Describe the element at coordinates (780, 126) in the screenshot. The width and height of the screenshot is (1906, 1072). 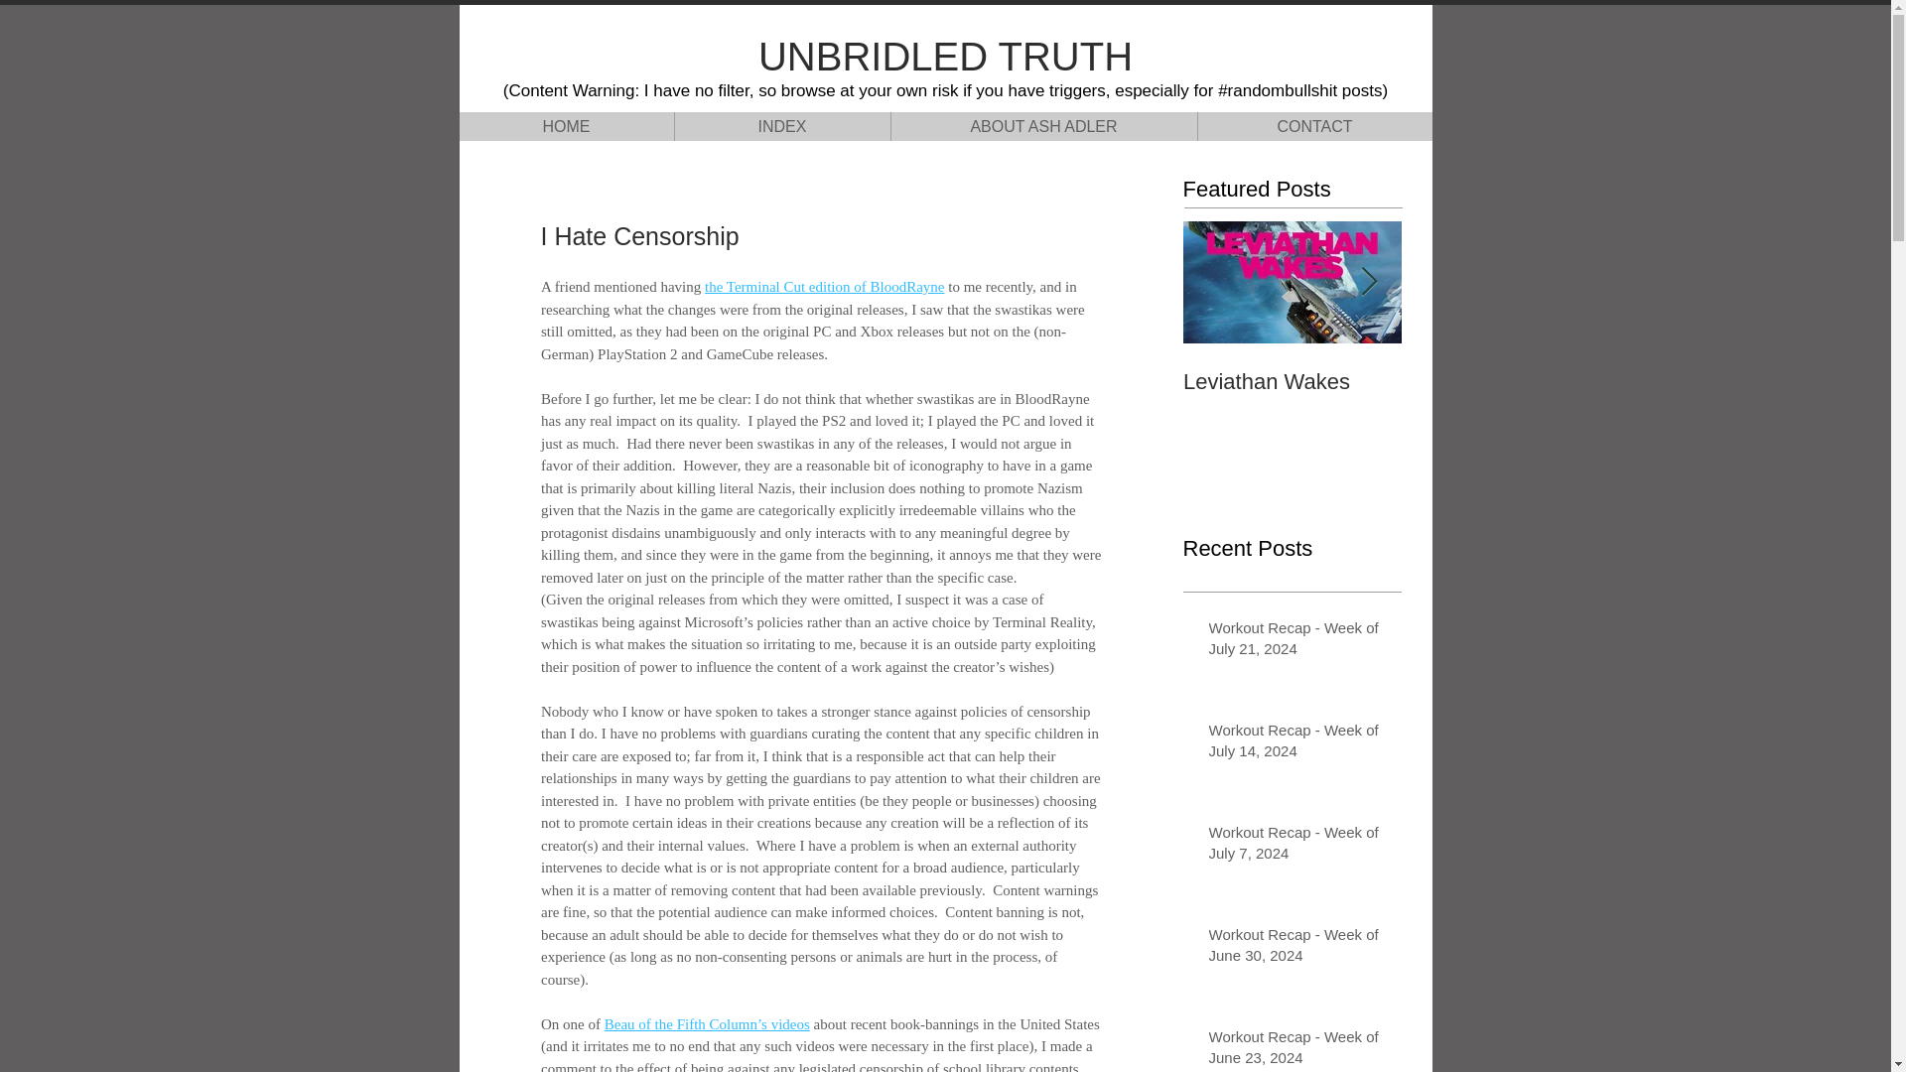
I see `INDEX` at that location.